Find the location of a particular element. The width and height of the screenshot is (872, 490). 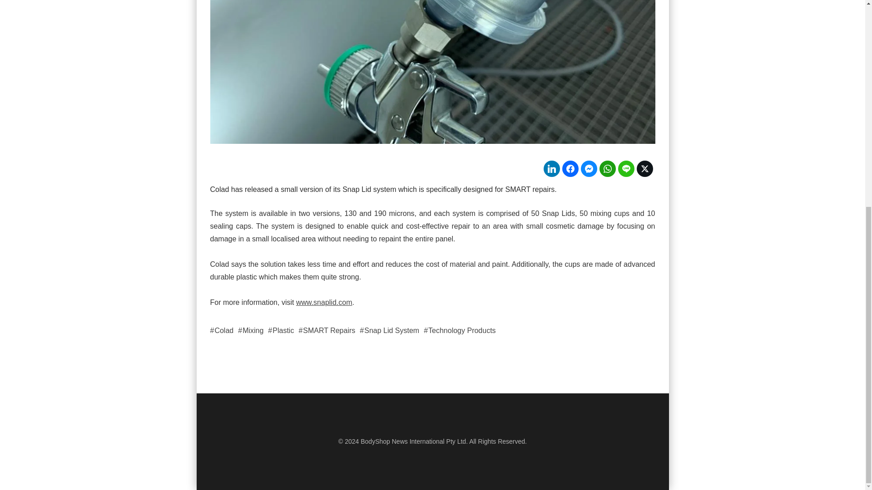

Share on Facebook is located at coordinates (570, 169).